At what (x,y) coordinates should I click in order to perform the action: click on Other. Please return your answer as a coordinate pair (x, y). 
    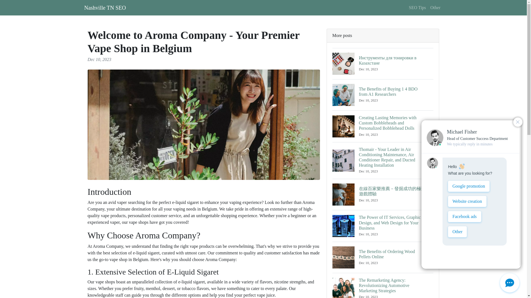
    Looking at the image, I should click on (105, 7).